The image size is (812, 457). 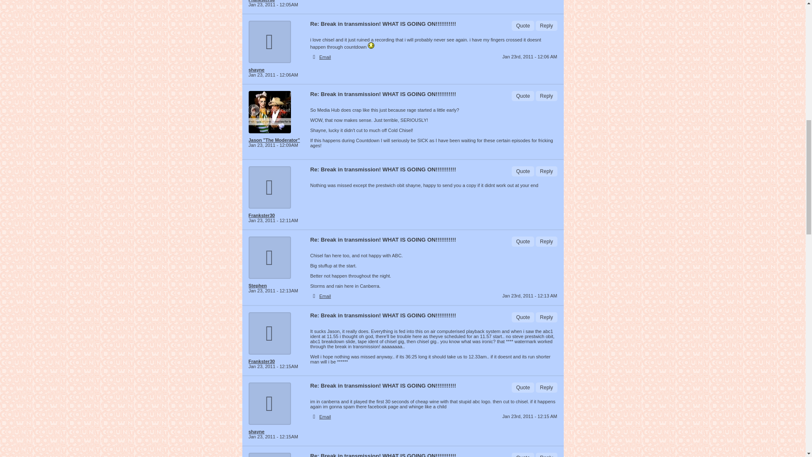 What do you see at coordinates (261, 361) in the screenshot?
I see `Messages from this User` at bounding box center [261, 361].